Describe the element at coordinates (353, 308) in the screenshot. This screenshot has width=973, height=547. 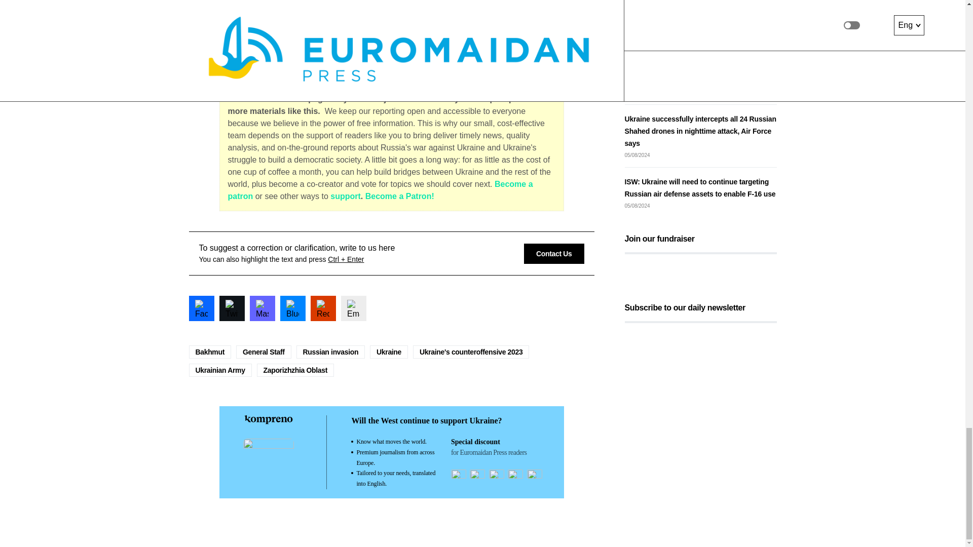
I see `Share to Email` at that location.